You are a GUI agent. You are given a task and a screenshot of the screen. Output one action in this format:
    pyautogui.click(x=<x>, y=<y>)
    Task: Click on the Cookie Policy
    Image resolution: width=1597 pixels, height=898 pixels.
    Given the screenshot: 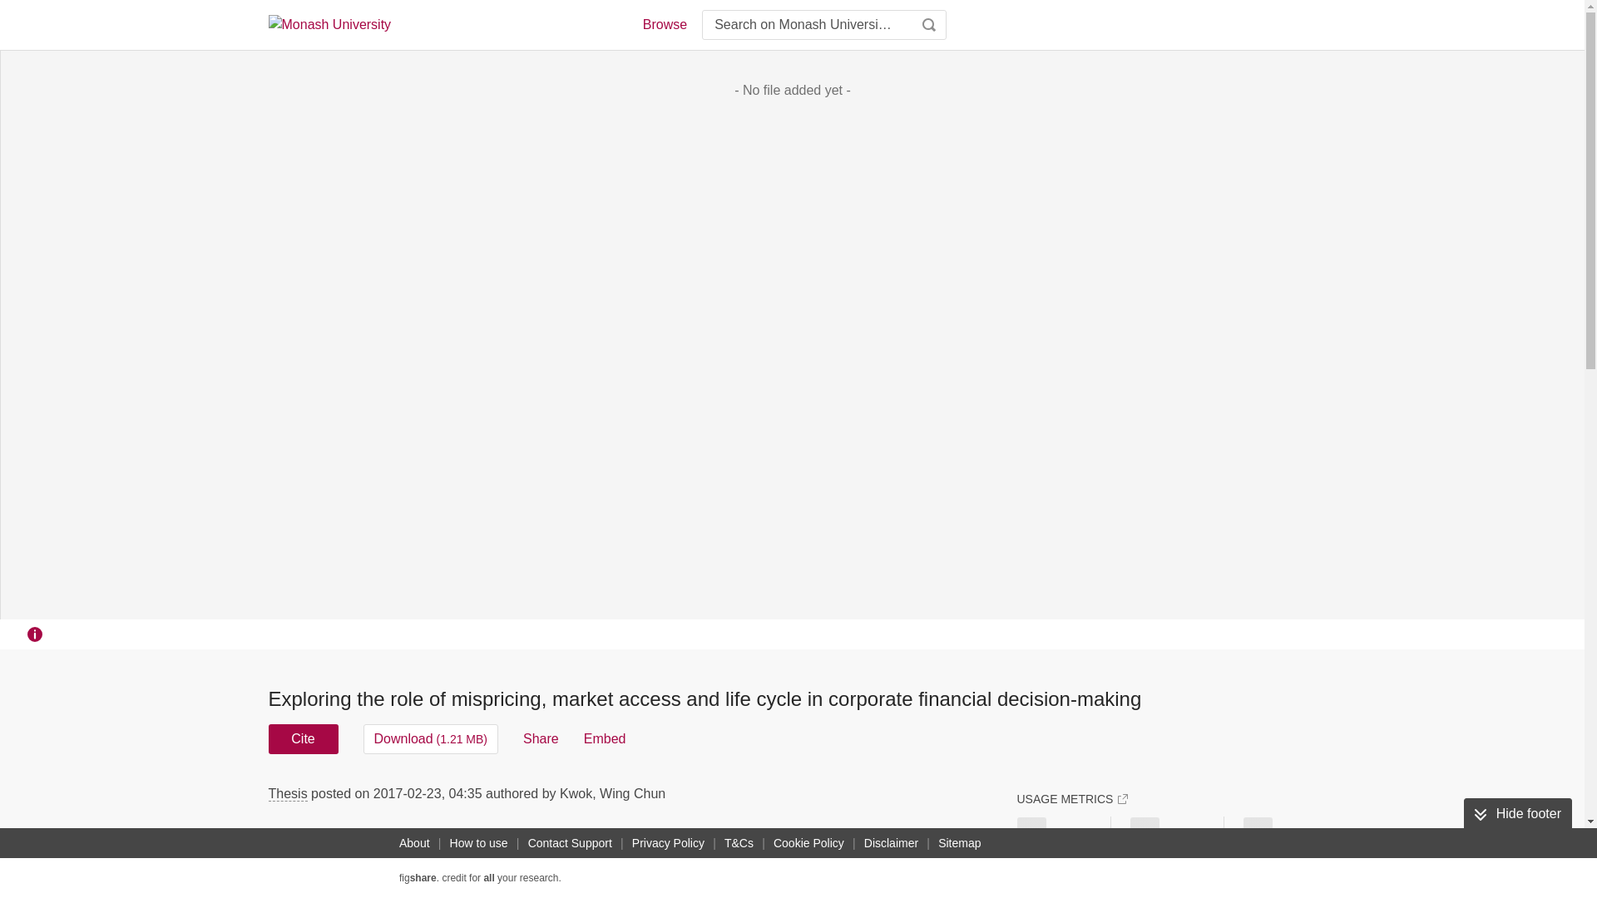 What is the action you would take?
    pyautogui.click(x=808, y=843)
    